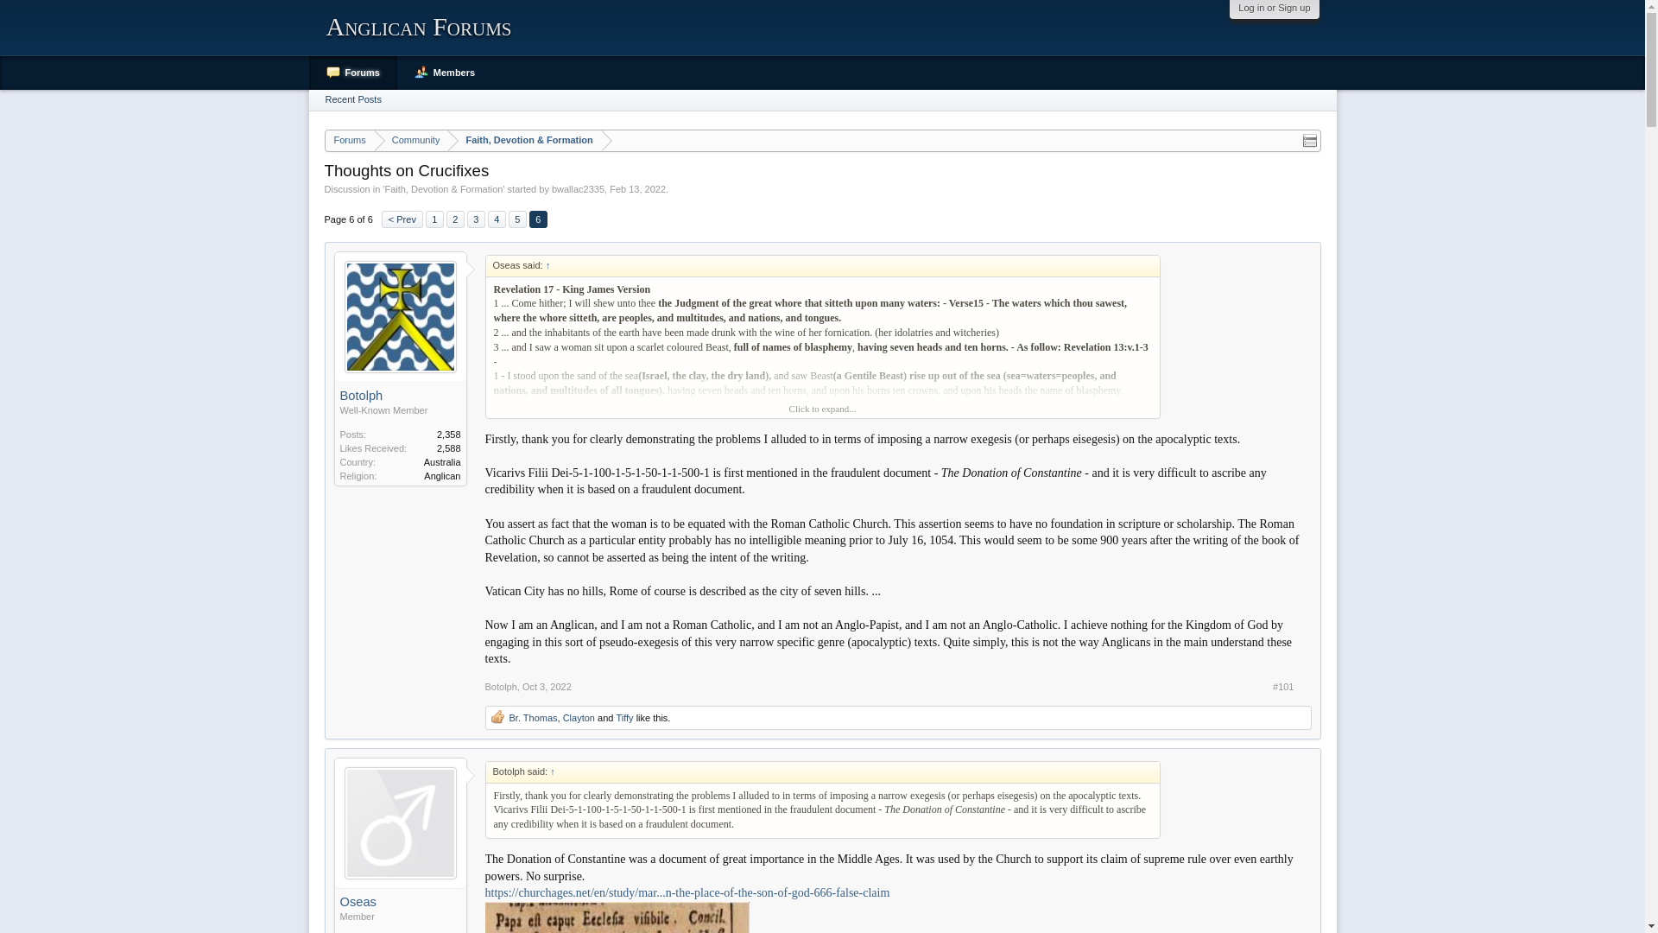 The width and height of the screenshot is (1658, 933). What do you see at coordinates (1283, 687) in the screenshot?
I see `Permalink` at bounding box center [1283, 687].